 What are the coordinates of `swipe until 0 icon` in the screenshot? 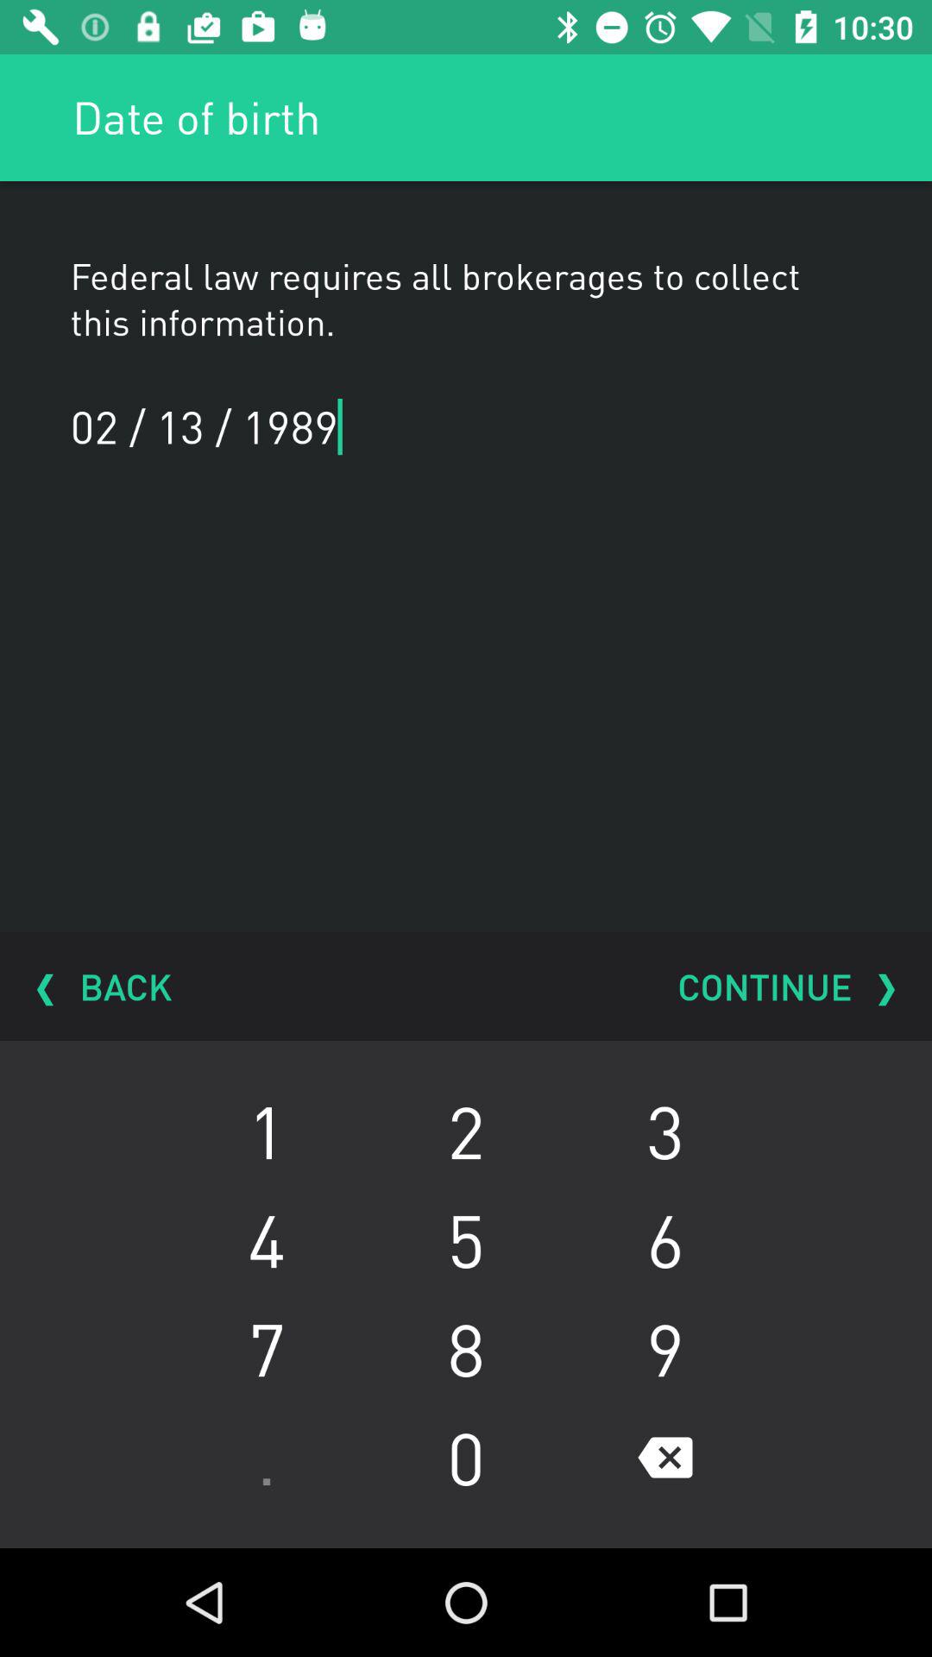 It's located at (466, 1458).